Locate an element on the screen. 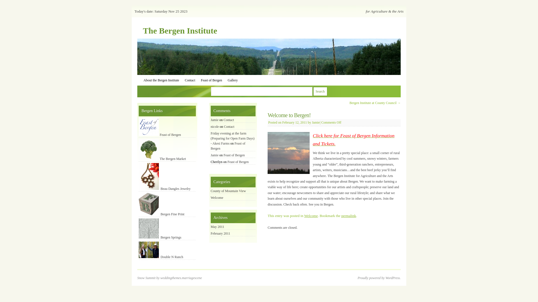 The height and width of the screenshot is (302, 538). Jamie is located at coordinates (215, 120).